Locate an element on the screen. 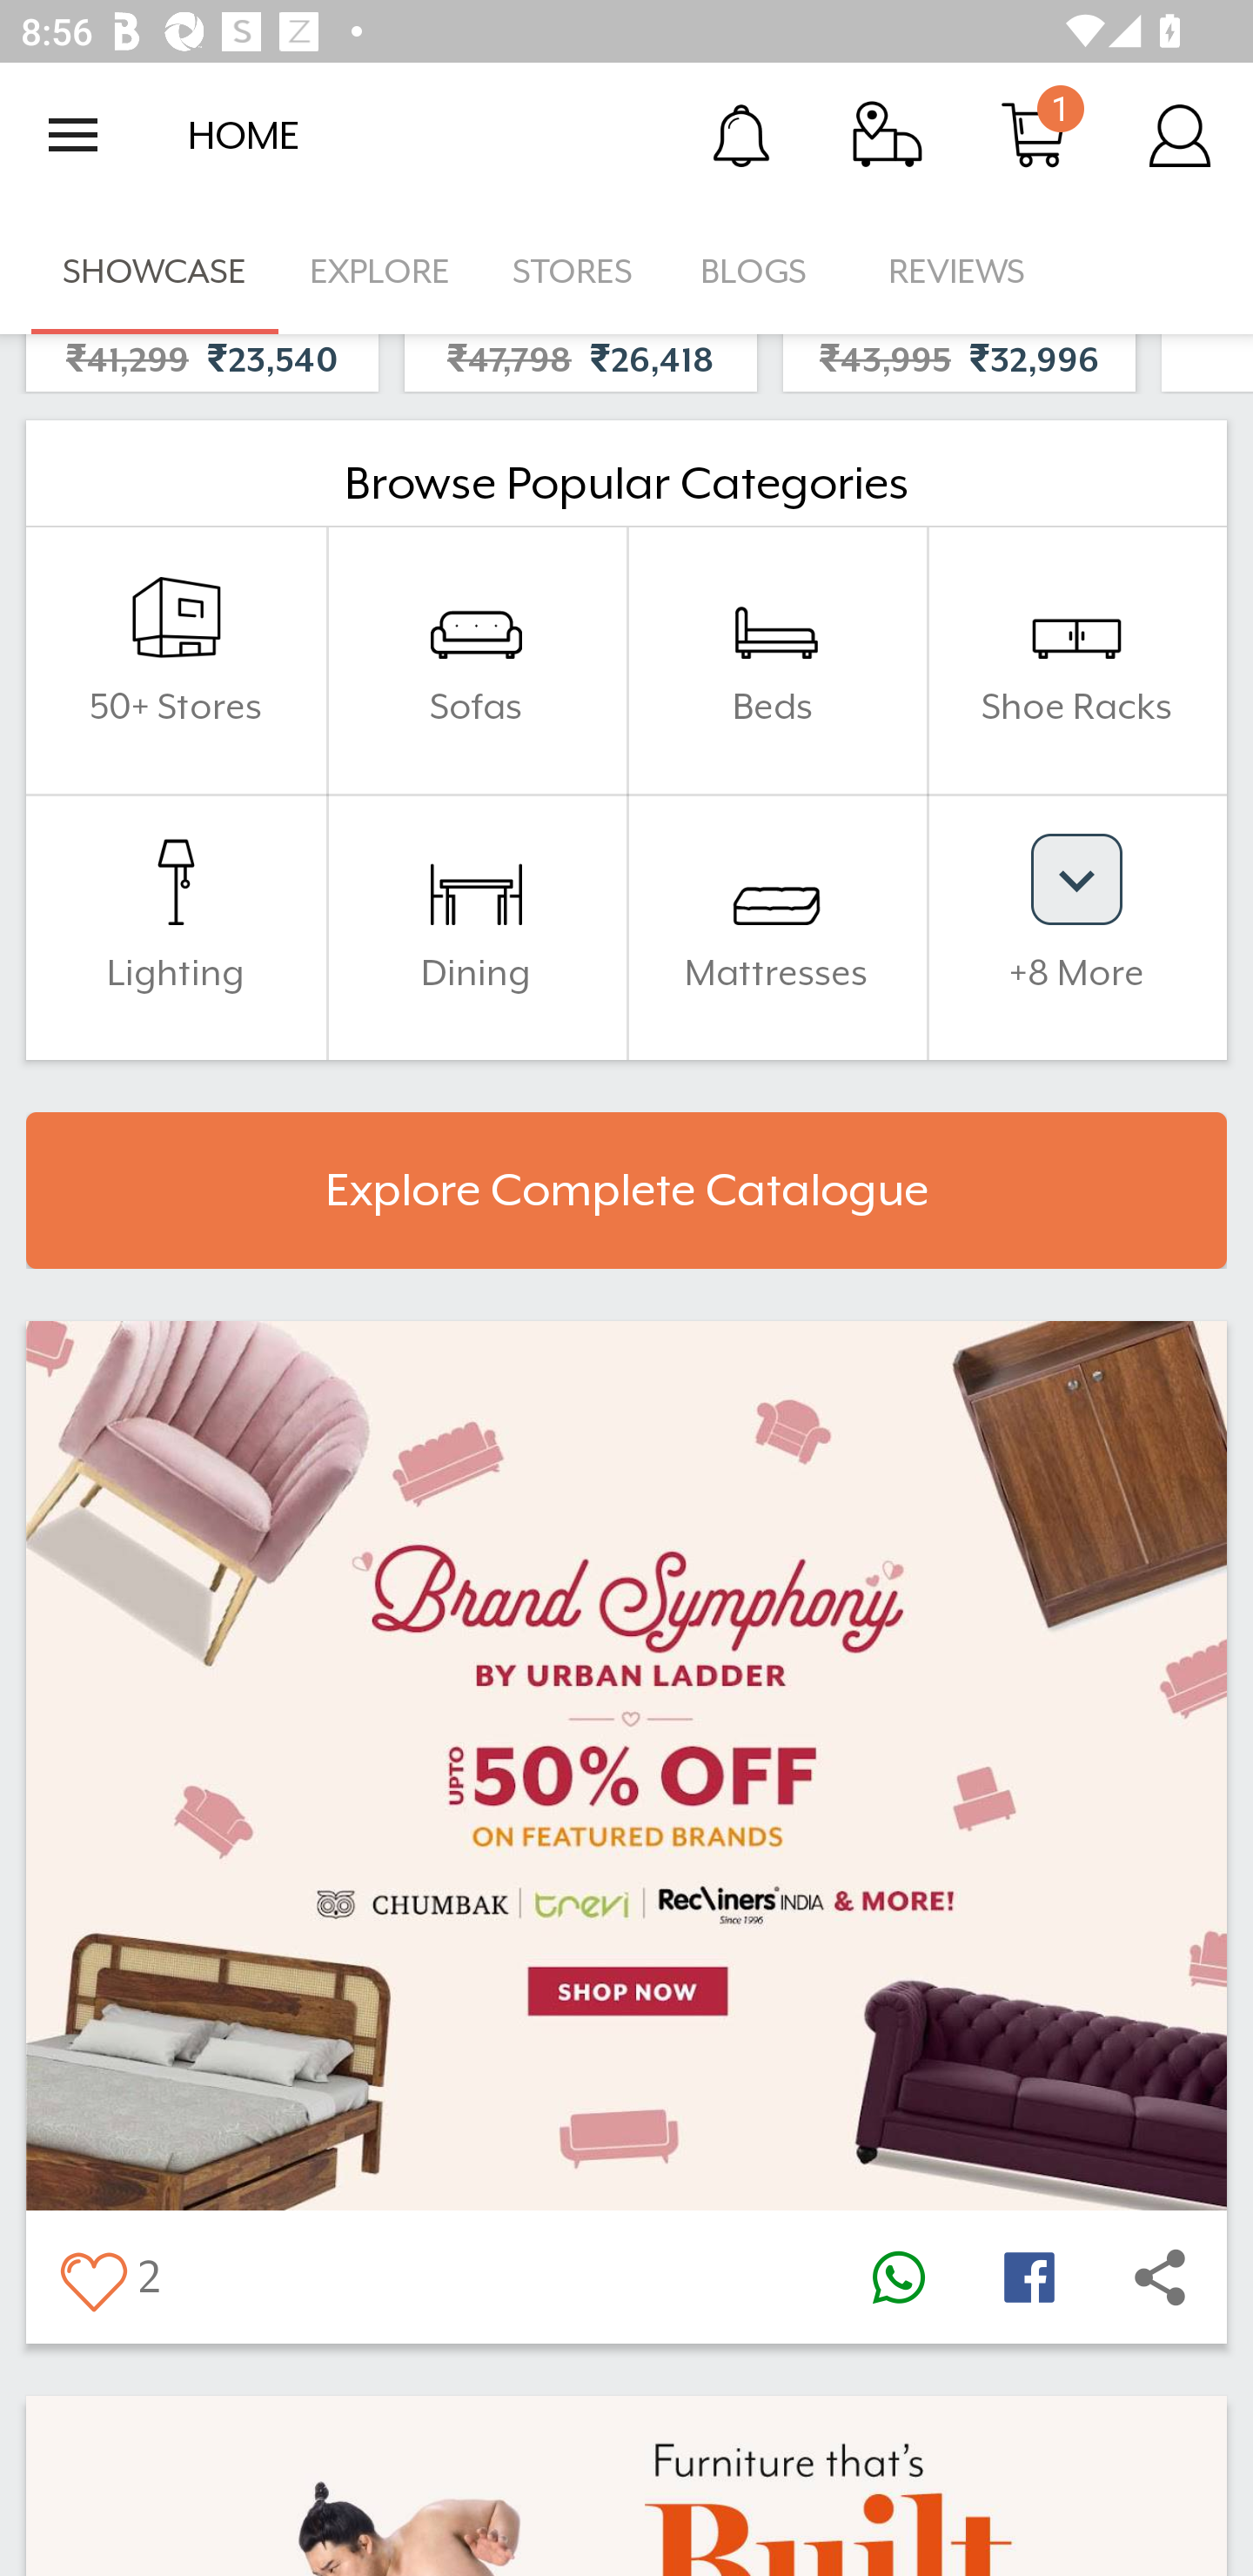 The height and width of the screenshot is (2576, 1253). ₹41,299 ₹23,540 is located at coordinates (202, 362).